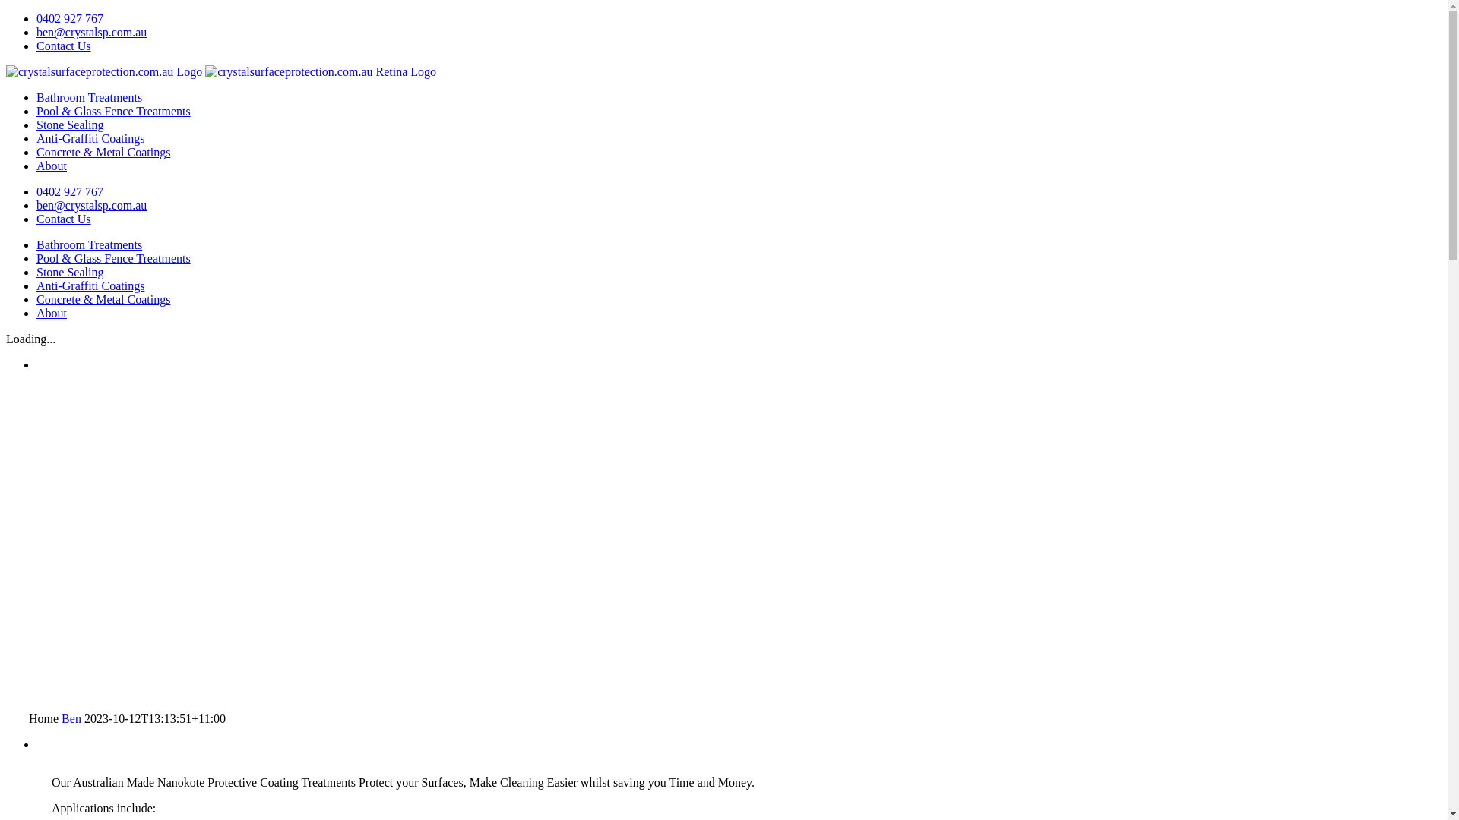  What do you see at coordinates (71, 718) in the screenshot?
I see `Ben` at bounding box center [71, 718].